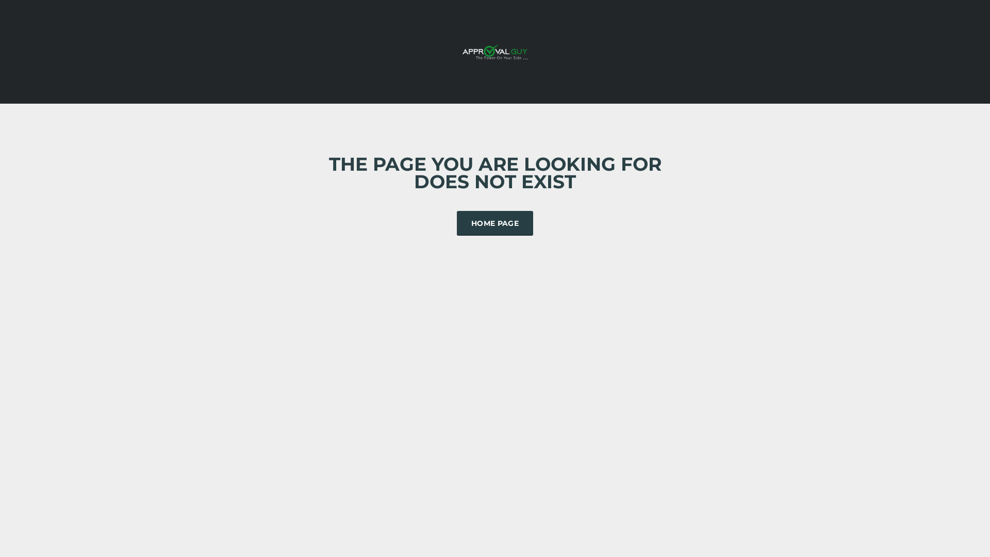  Describe the element at coordinates (495, 223) in the screenshot. I see `HOME PAGE` at that location.